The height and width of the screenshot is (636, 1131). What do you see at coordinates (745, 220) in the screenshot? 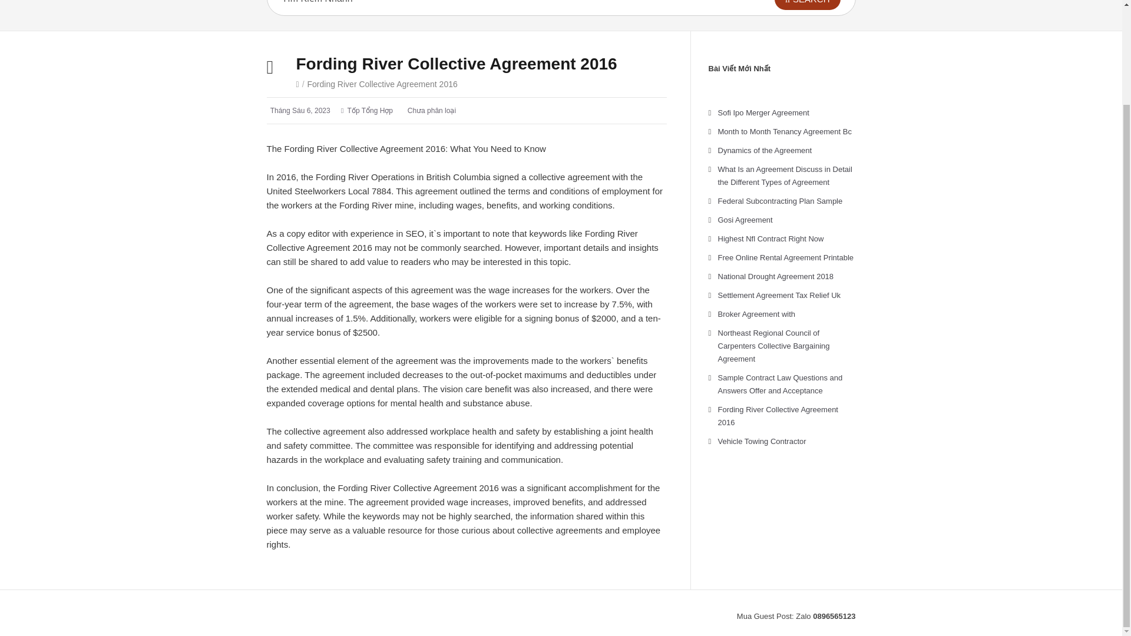
I see `Gosi Agreement` at bounding box center [745, 220].